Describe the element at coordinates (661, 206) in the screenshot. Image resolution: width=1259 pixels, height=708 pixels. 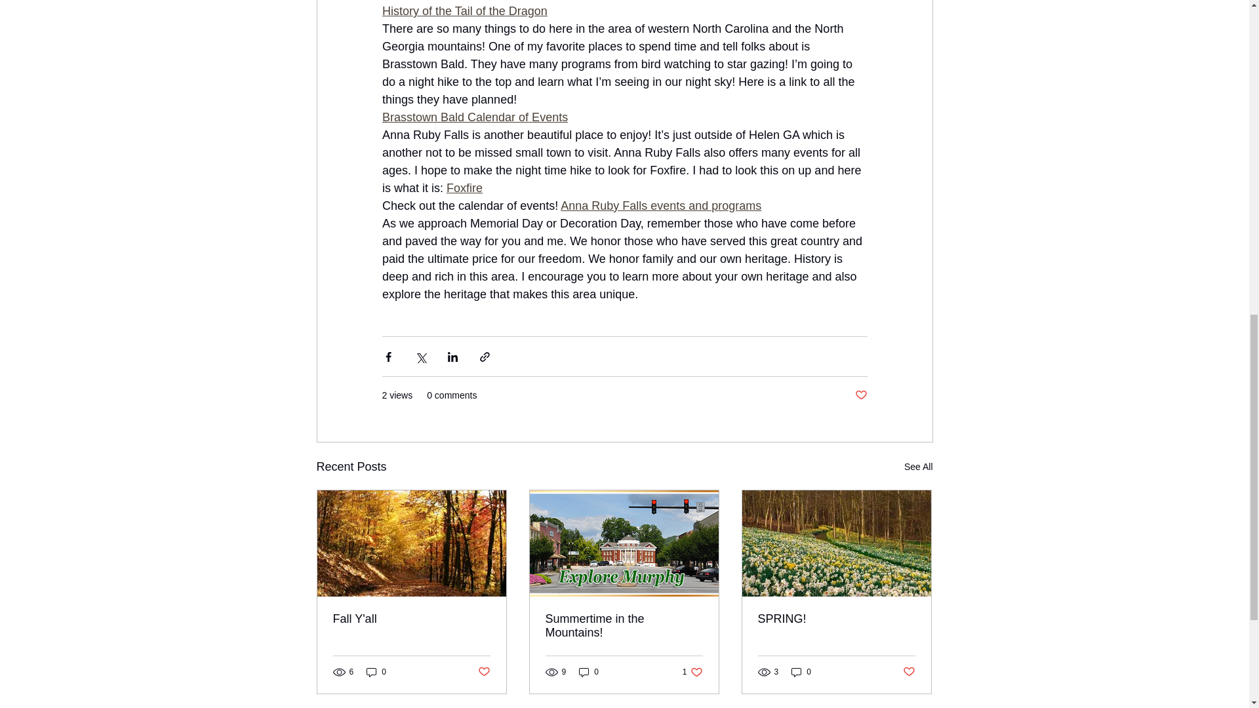
I see `0` at that location.